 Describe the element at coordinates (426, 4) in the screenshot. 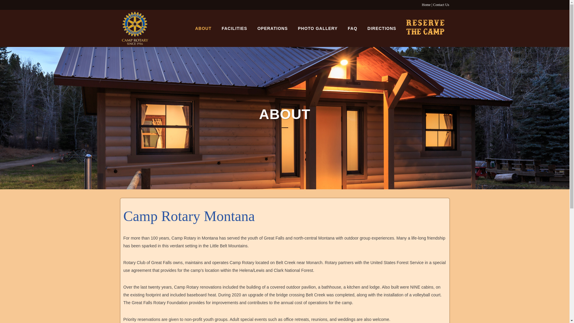

I see `Home` at that location.